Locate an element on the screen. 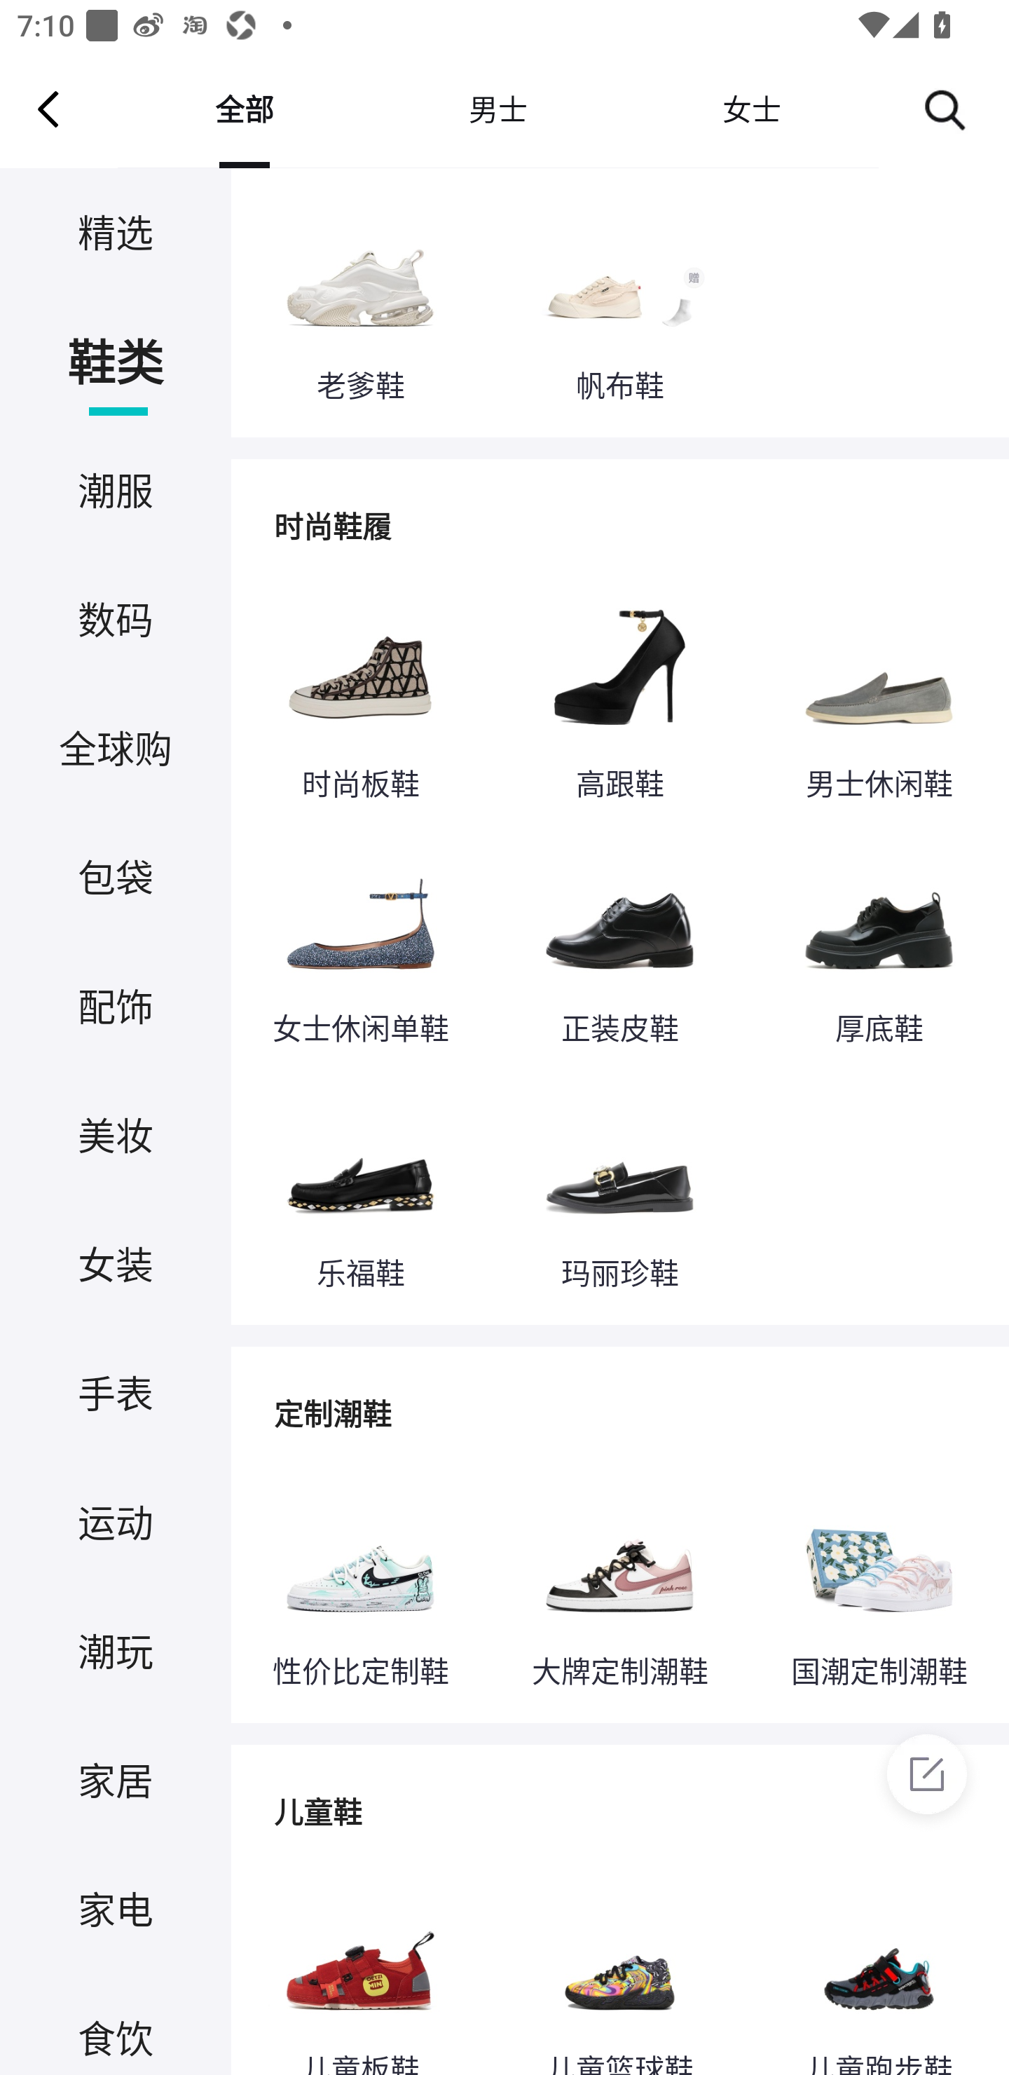 Image resolution: width=1009 pixels, height=2075 pixels. 女士 is located at coordinates (751, 109).